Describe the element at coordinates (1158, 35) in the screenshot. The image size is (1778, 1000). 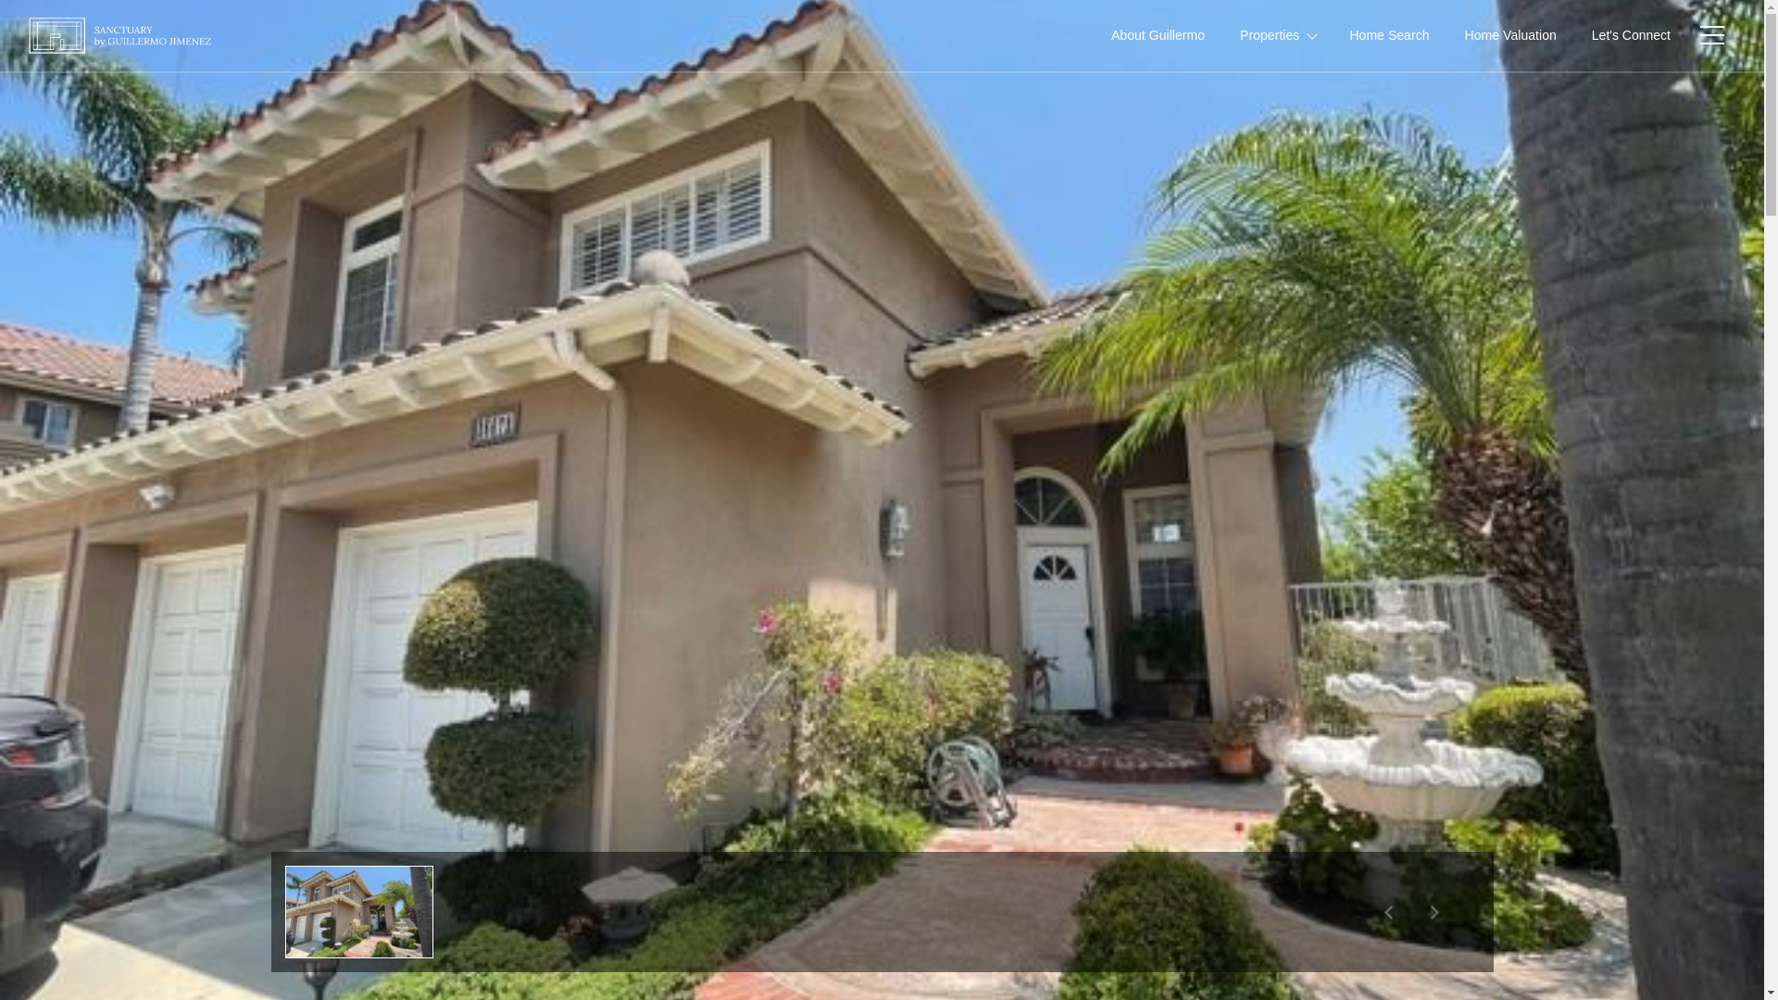
I see `About Guillermo` at that location.